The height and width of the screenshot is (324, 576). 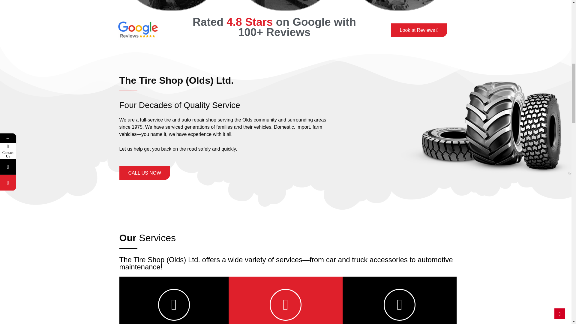 What do you see at coordinates (400, 292) in the screenshot?
I see `Learn More` at bounding box center [400, 292].